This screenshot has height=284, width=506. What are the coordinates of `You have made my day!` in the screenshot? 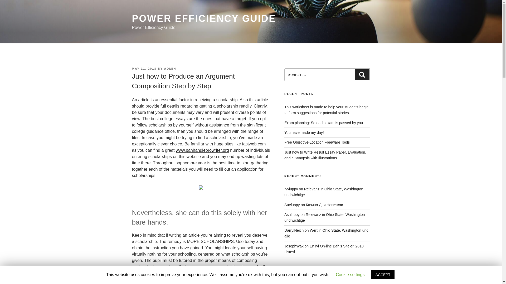 It's located at (304, 132).